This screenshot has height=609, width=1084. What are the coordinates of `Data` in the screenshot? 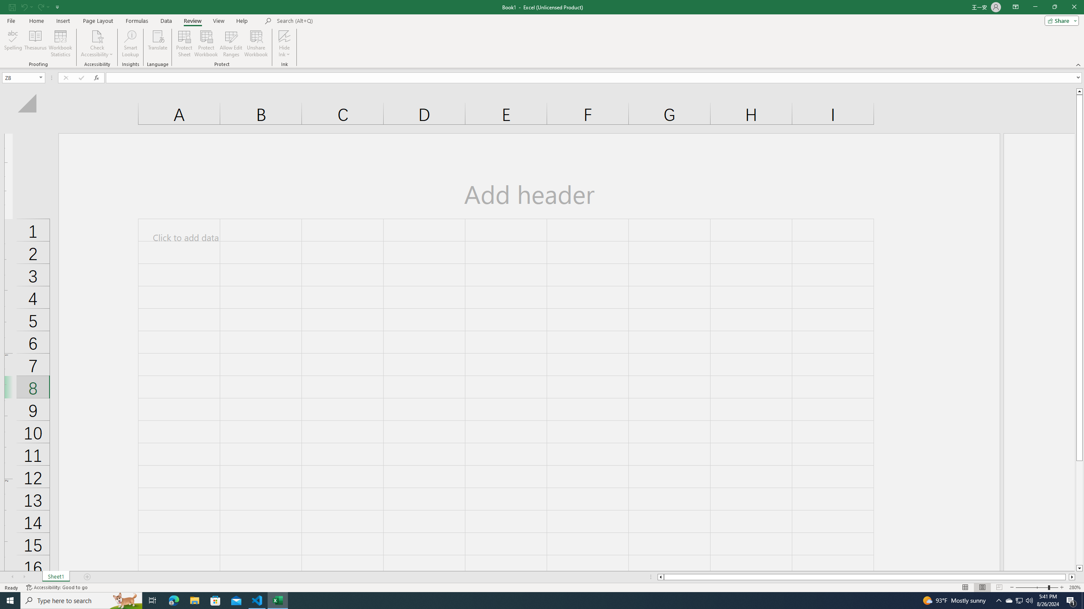 It's located at (166, 21).